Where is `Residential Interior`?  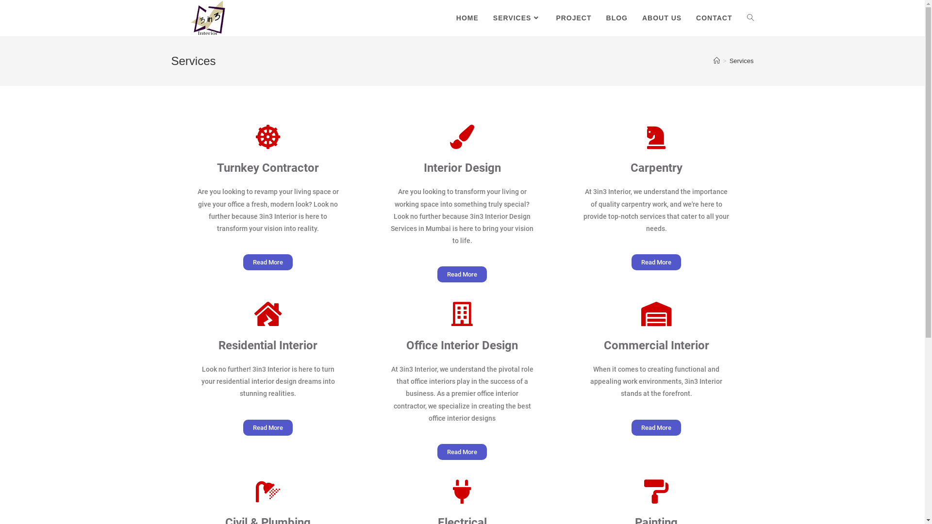
Residential Interior is located at coordinates (268, 345).